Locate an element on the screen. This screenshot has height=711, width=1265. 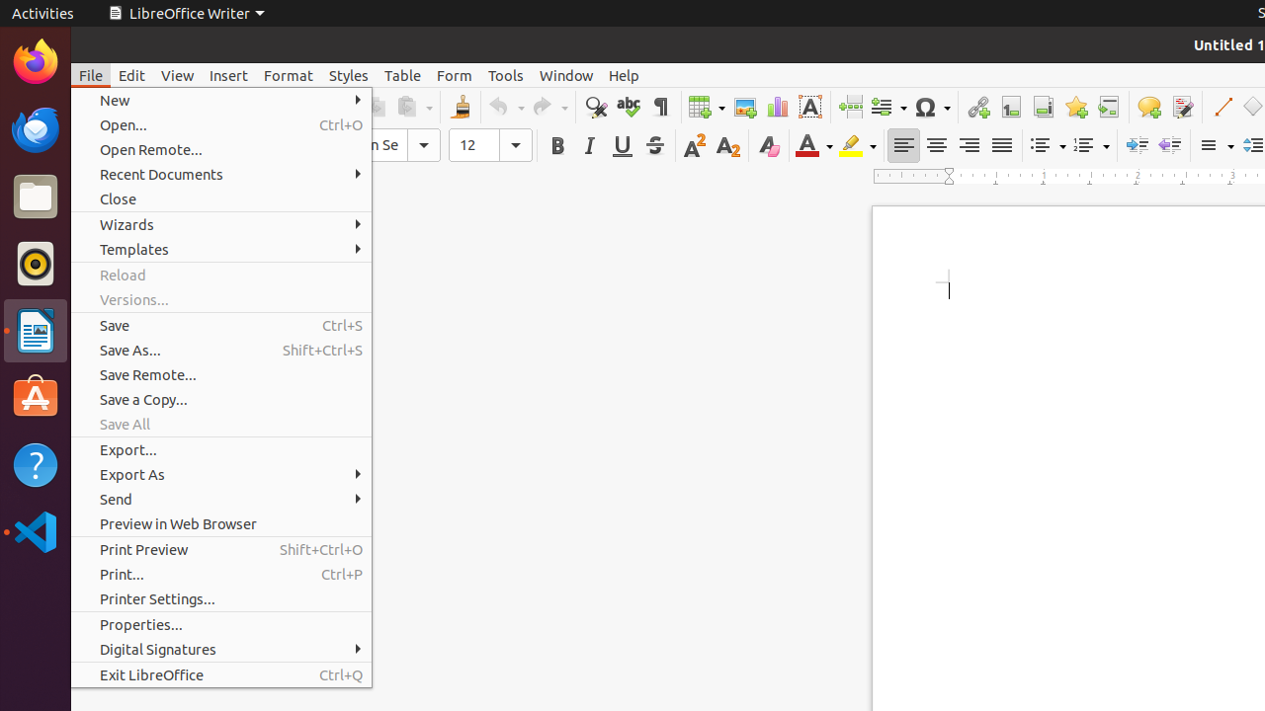
Clear is located at coordinates (769, 146).